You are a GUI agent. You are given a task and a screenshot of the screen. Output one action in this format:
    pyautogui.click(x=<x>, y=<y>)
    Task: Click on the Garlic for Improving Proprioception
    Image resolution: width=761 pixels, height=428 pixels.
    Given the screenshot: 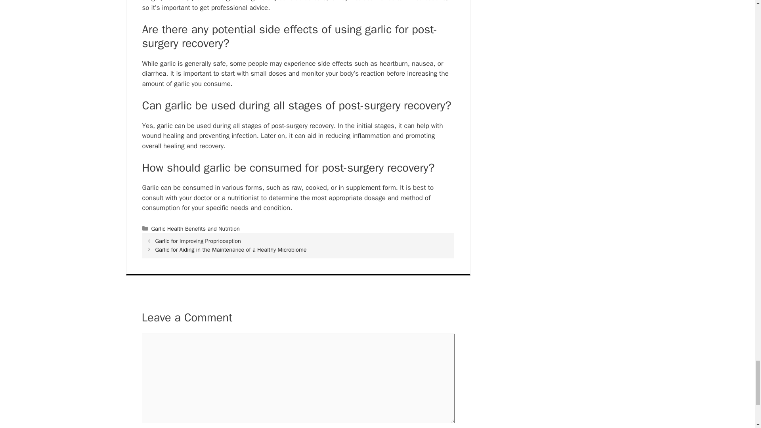 What is the action you would take?
    pyautogui.click(x=198, y=241)
    